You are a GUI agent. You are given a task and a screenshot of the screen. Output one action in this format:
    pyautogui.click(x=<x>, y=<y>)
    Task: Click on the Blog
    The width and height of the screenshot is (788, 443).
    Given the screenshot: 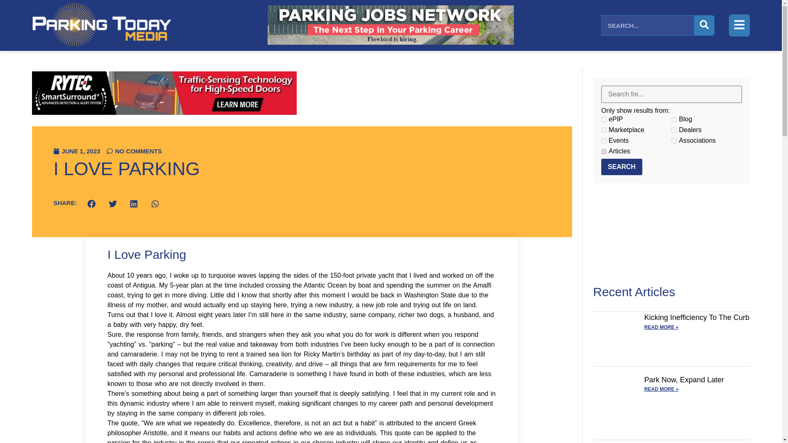 What is the action you would take?
    pyautogui.click(x=674, y=120)
    